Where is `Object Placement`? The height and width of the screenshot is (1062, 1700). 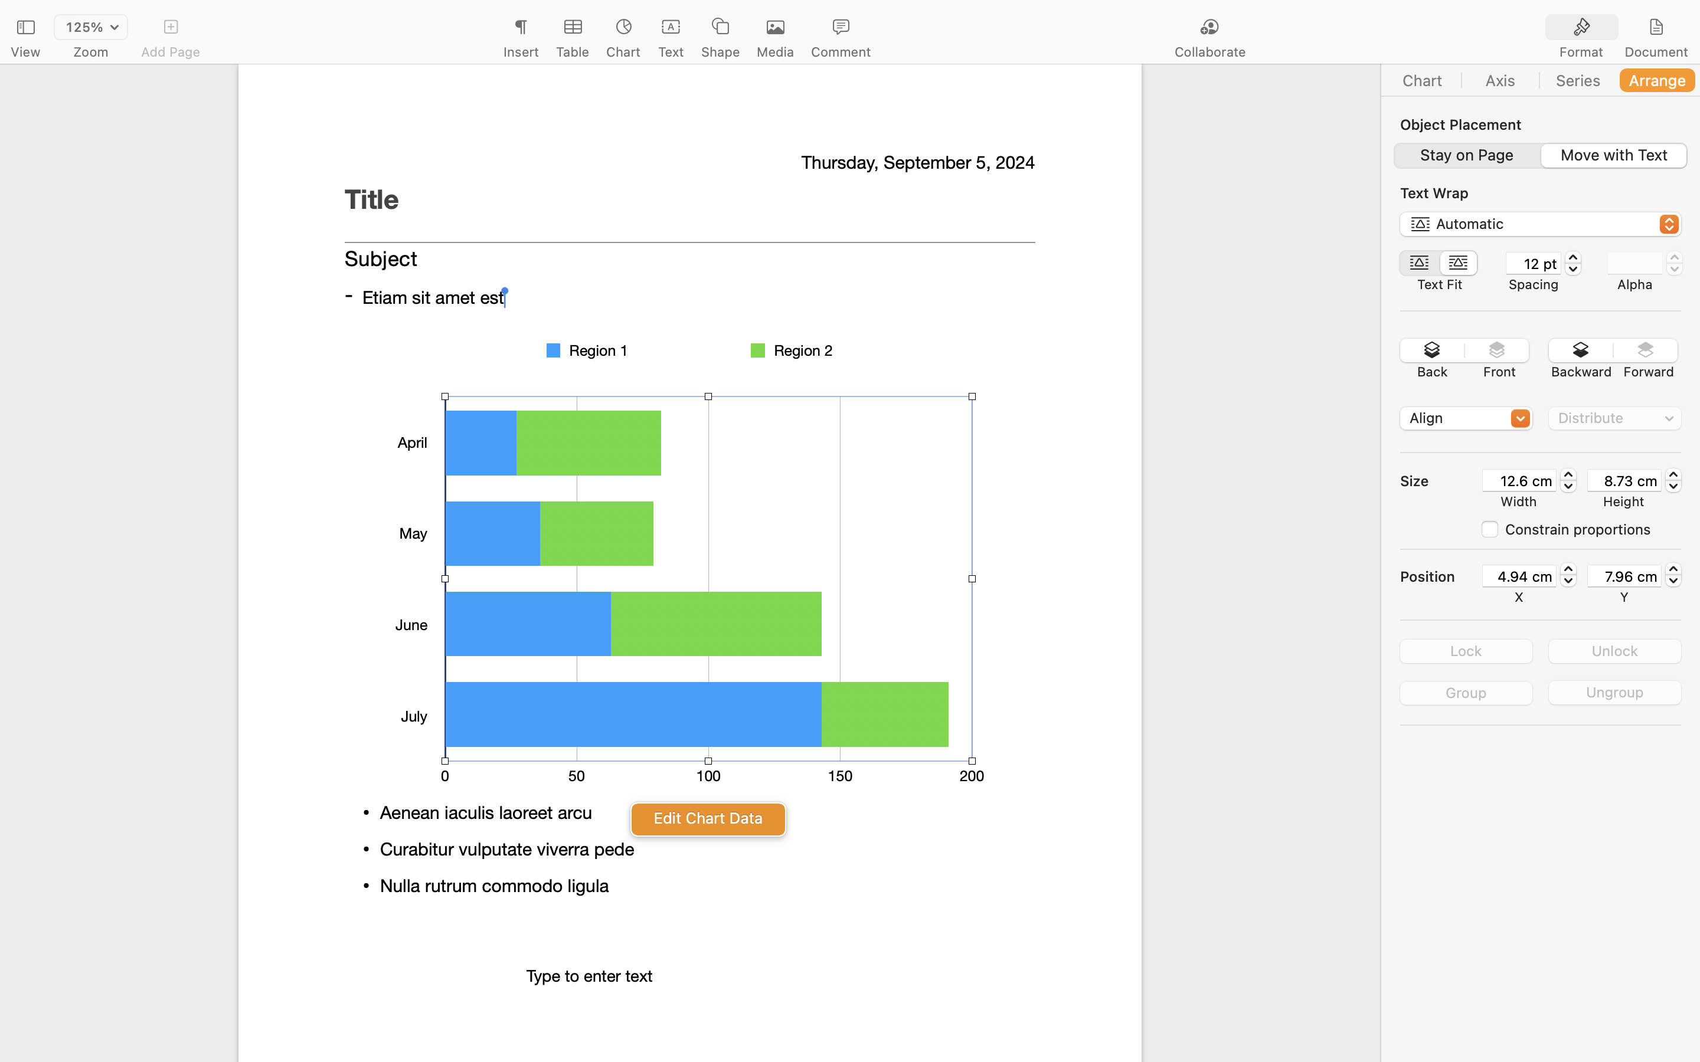
Object Placement is located at coordinates (1461, 124).